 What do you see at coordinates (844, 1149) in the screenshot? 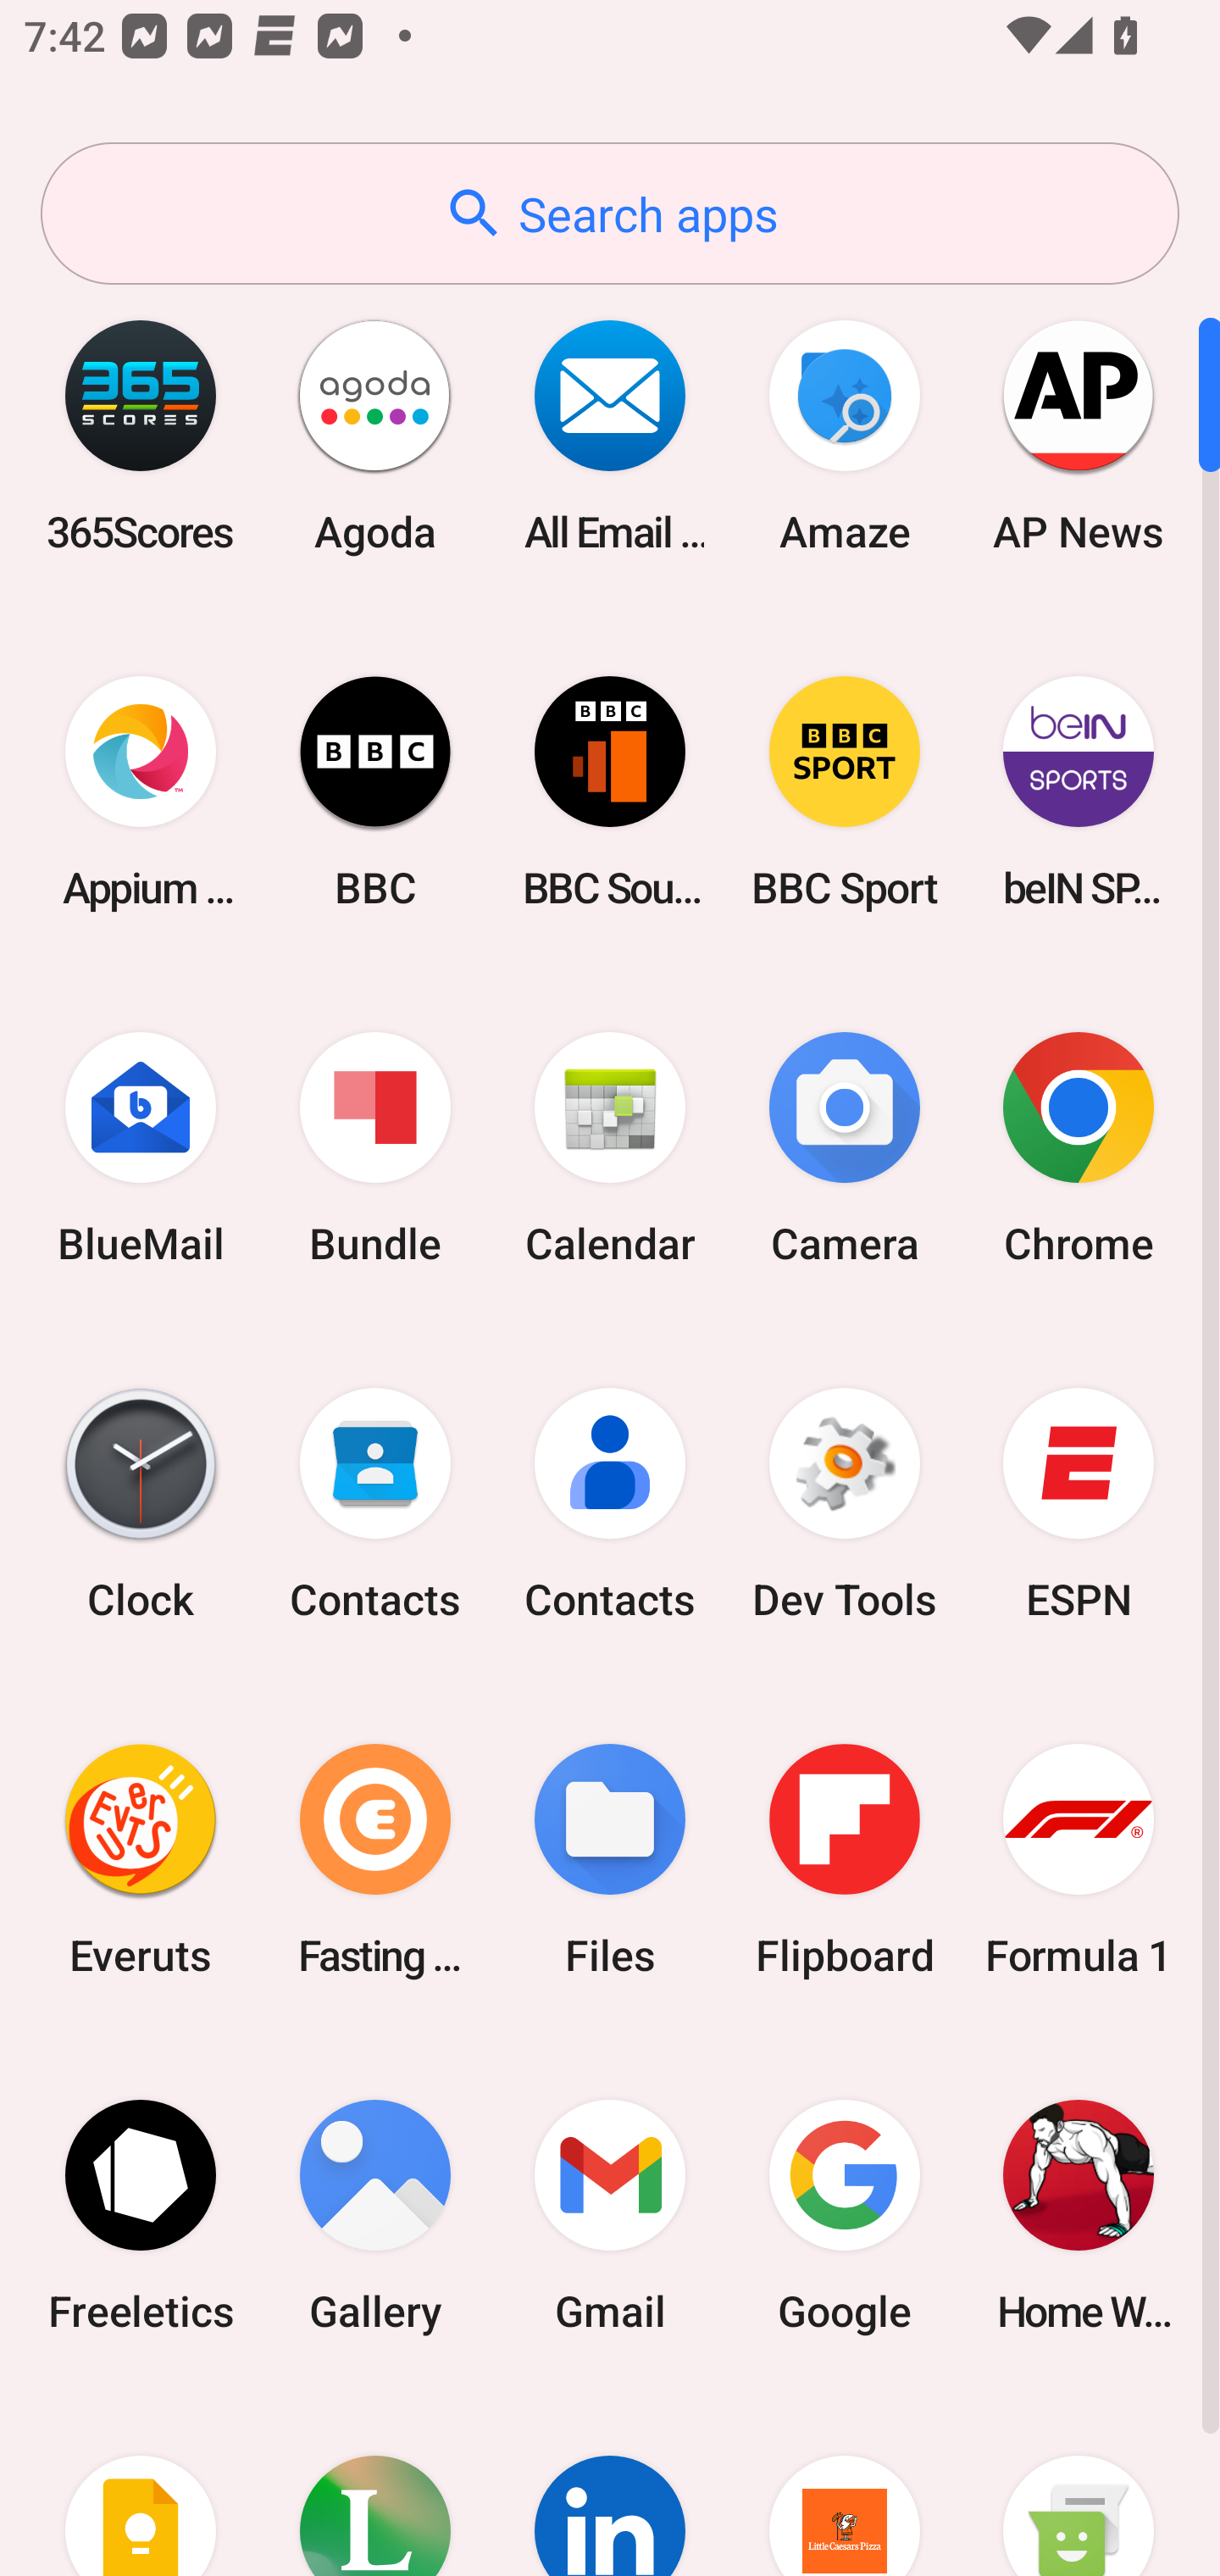
I see `Camera` at bounding box center [844, 1149].